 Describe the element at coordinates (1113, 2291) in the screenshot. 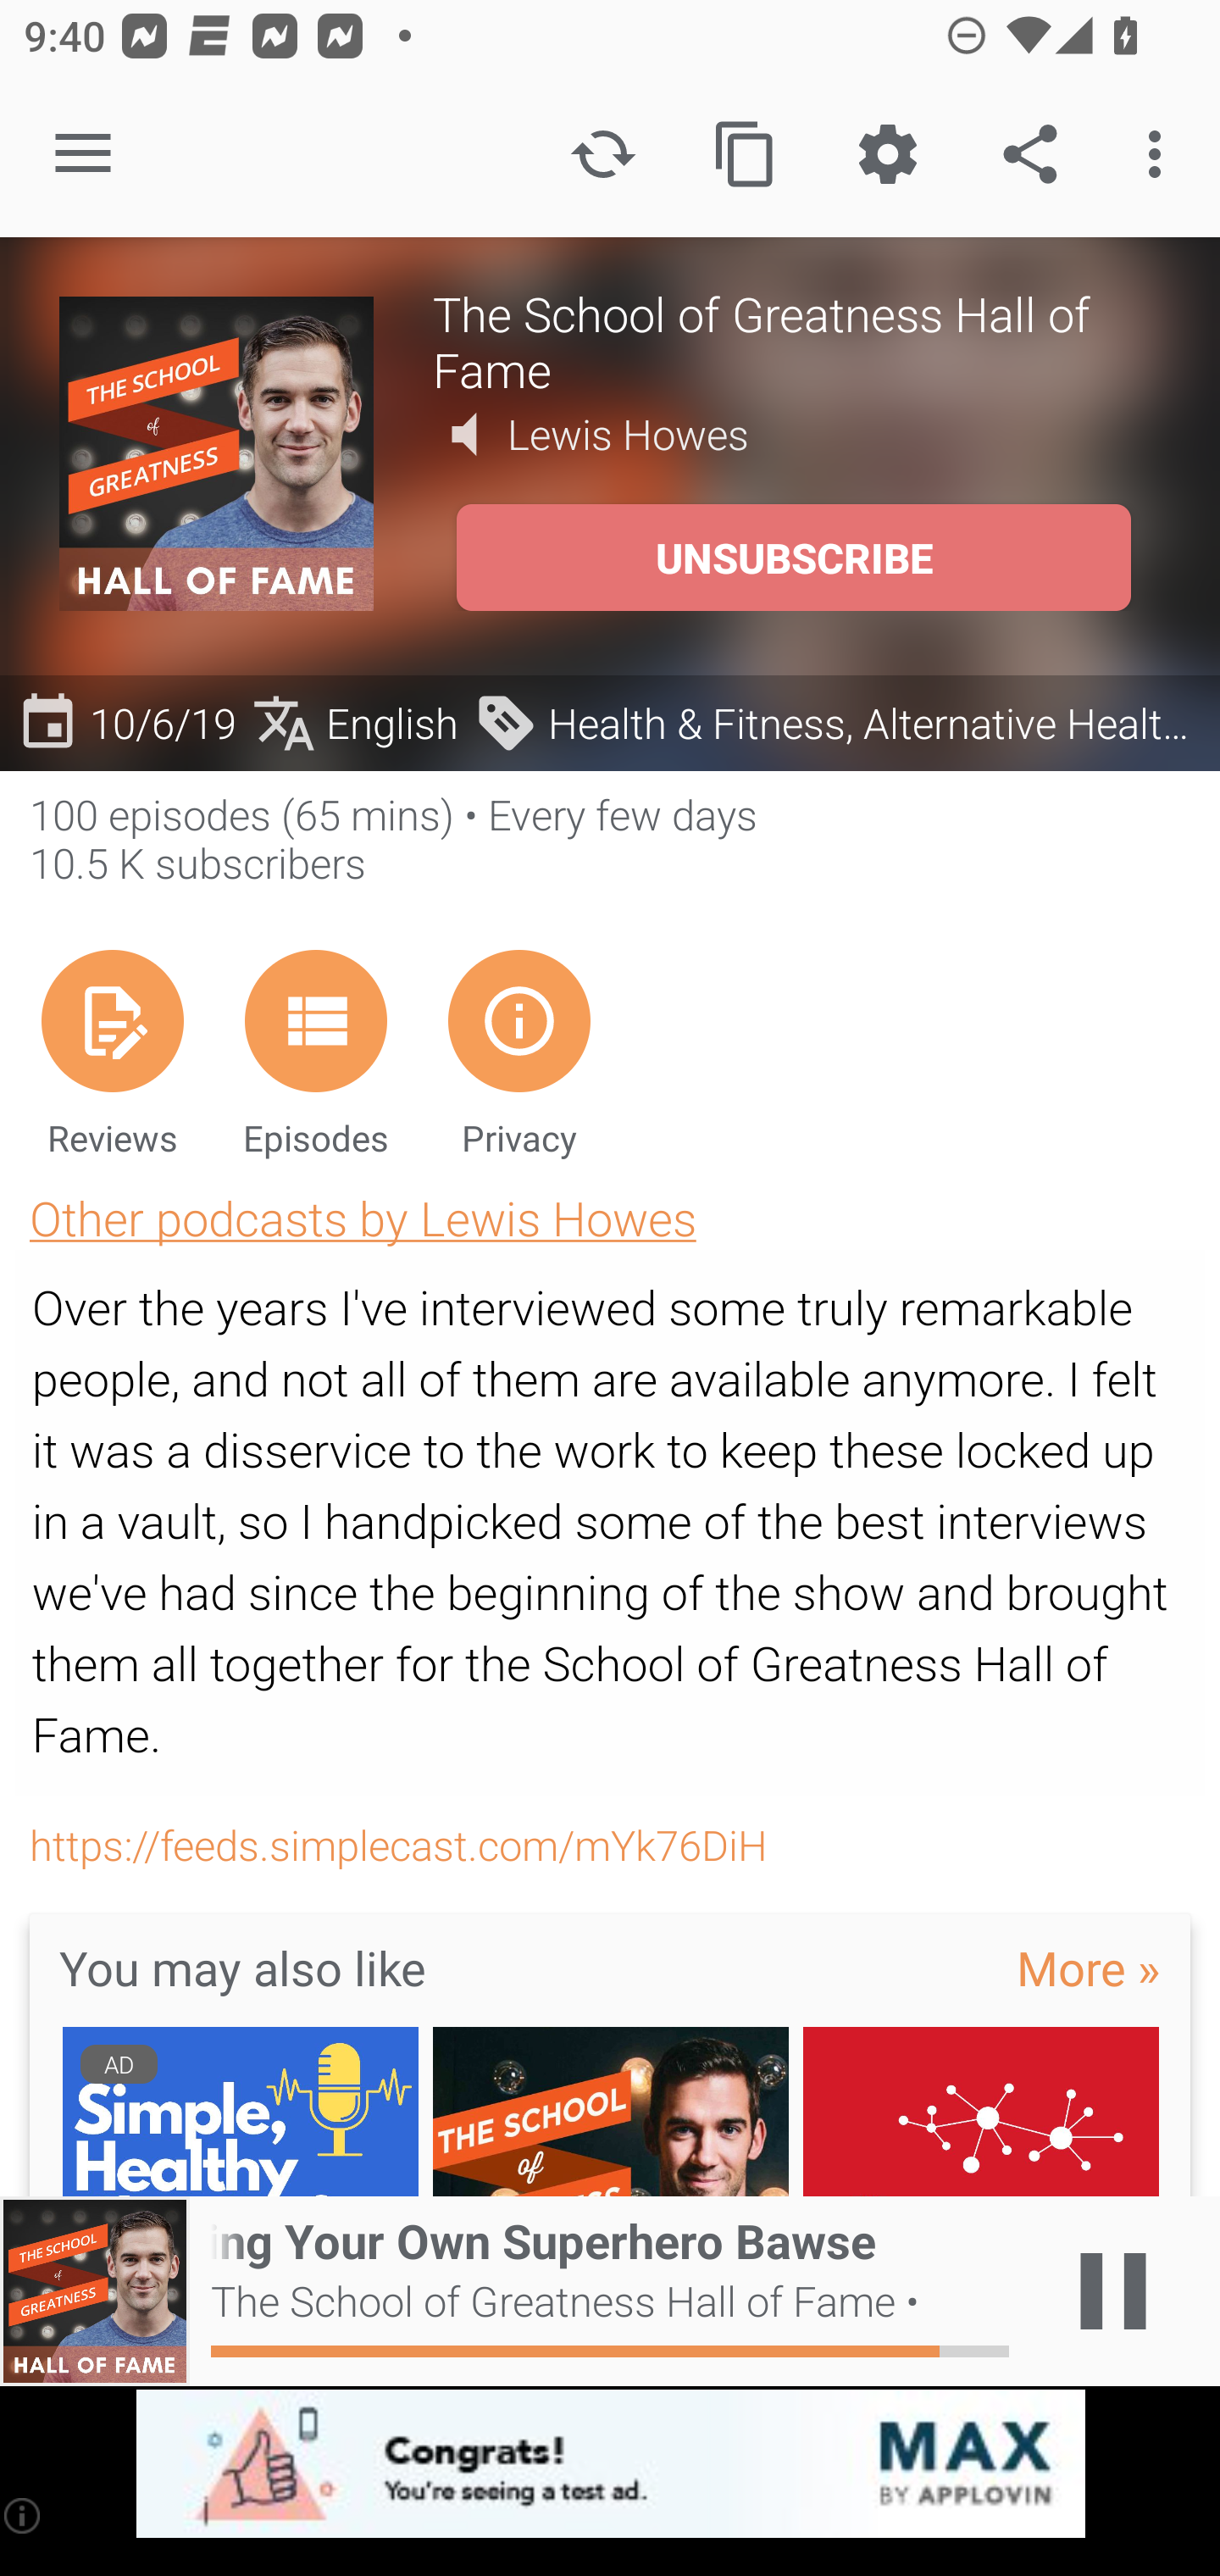

I see `Play / Pause` at that location.